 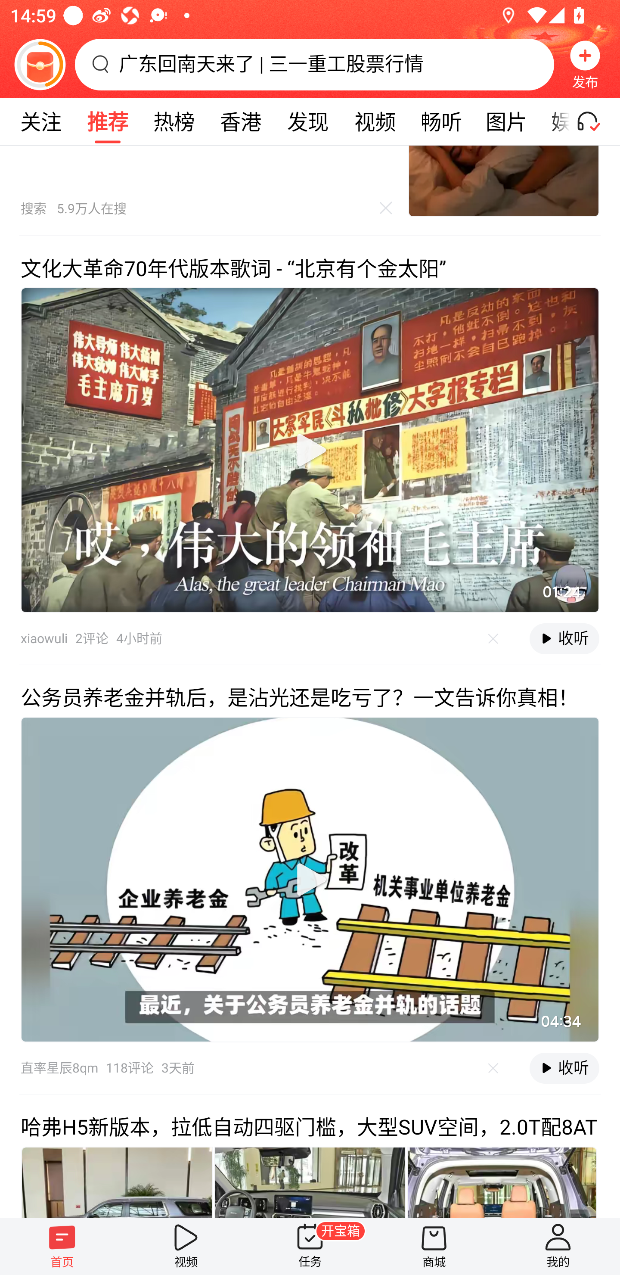 What do you see at coordinates (506, 121) in the screenshot?
I see `图片` at bounding box center [506, 121].